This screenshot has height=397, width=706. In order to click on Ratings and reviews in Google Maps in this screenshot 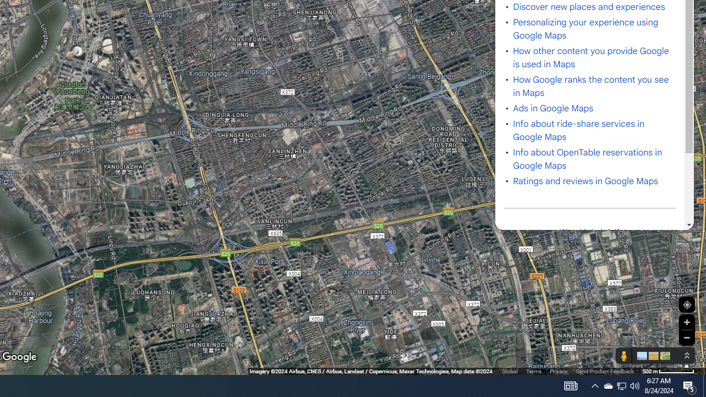, I will do `click(586, 181)`.